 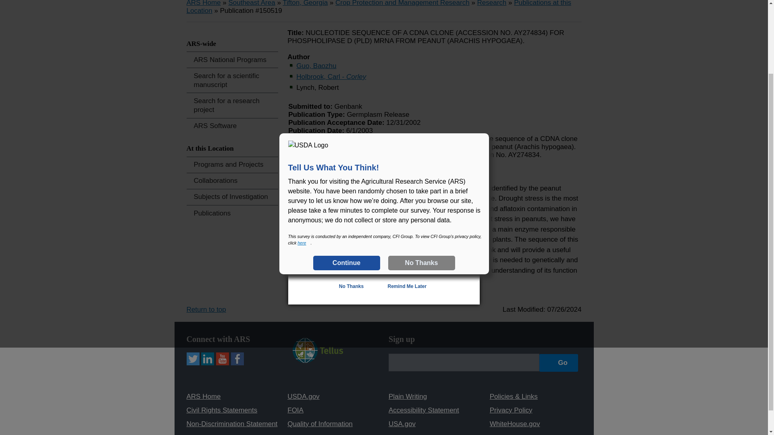 What do you see at coordinates (208, 358) in the screenshot?
I see `LinkedIn` at bounding box center [208, 358].